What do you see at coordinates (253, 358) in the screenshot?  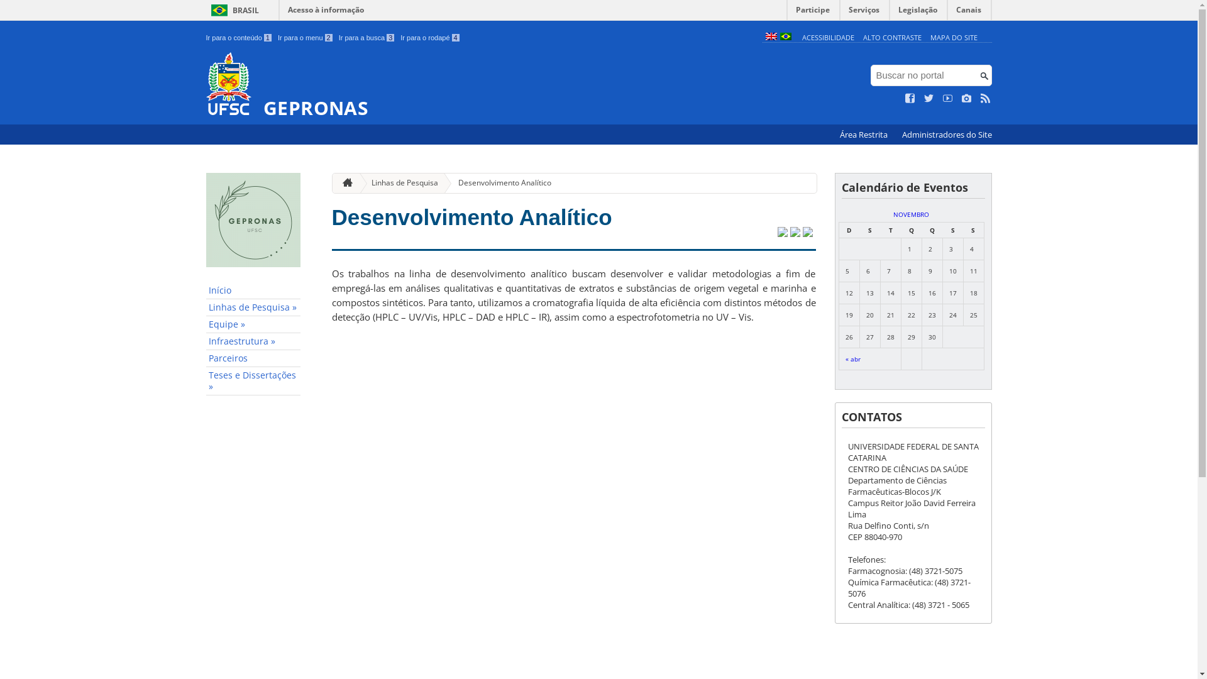 I see `Parceiros` at bounding box center [253, 358].